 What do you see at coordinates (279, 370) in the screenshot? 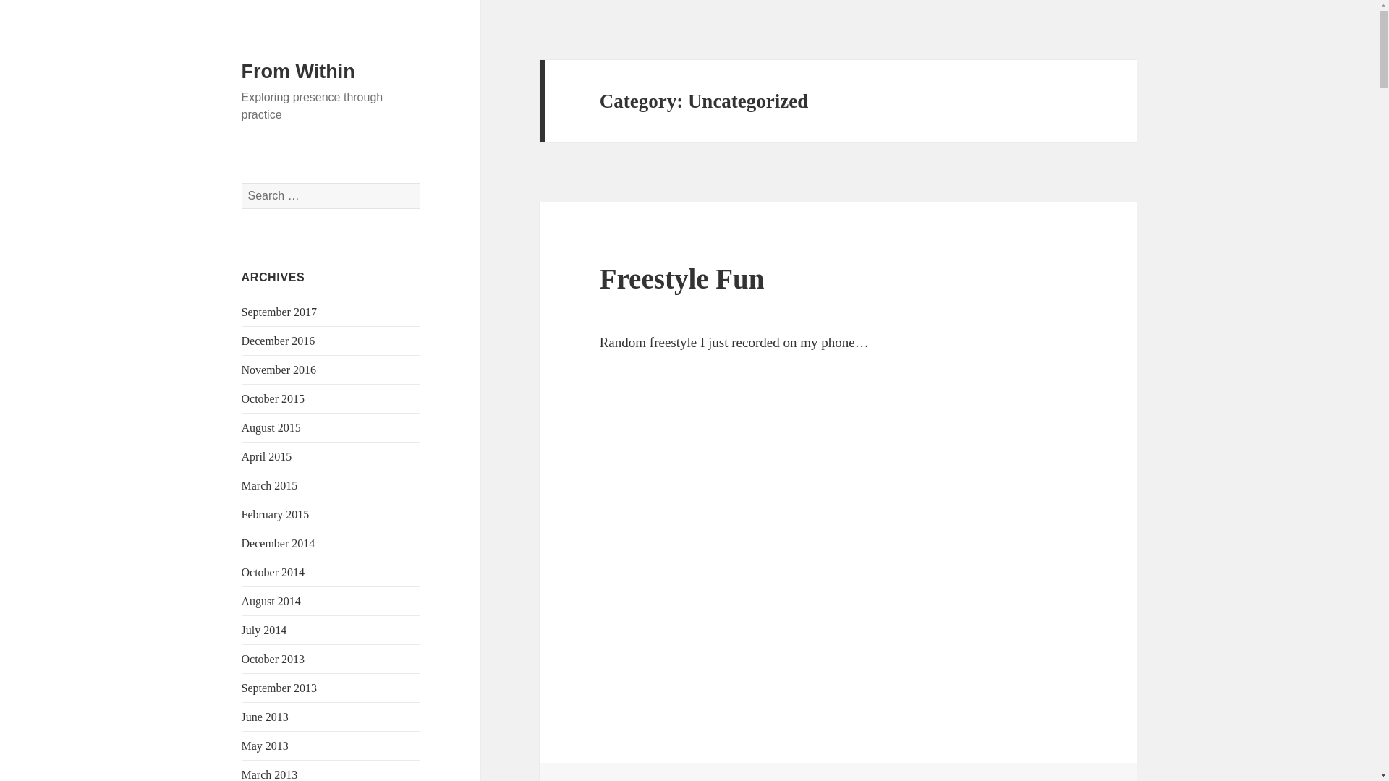
I see `November 2016` at bounding box center [279, 370].